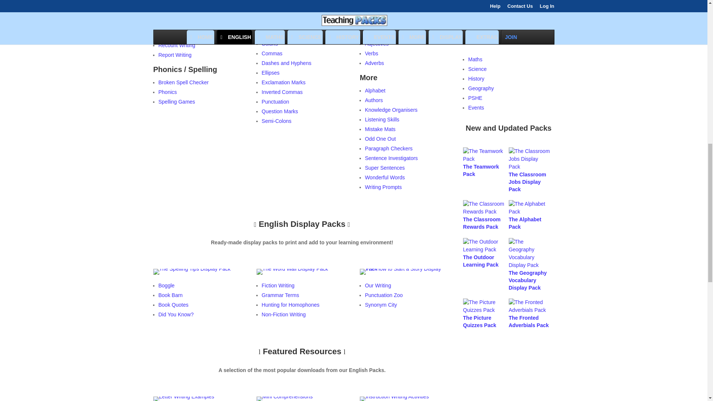 The height and width of the screenshot is (401, 713). Describe the element at coordinates (406, 271) in the screenshot. I see `HowtoStartaStoryDisplay-ComingSoon` at that location.